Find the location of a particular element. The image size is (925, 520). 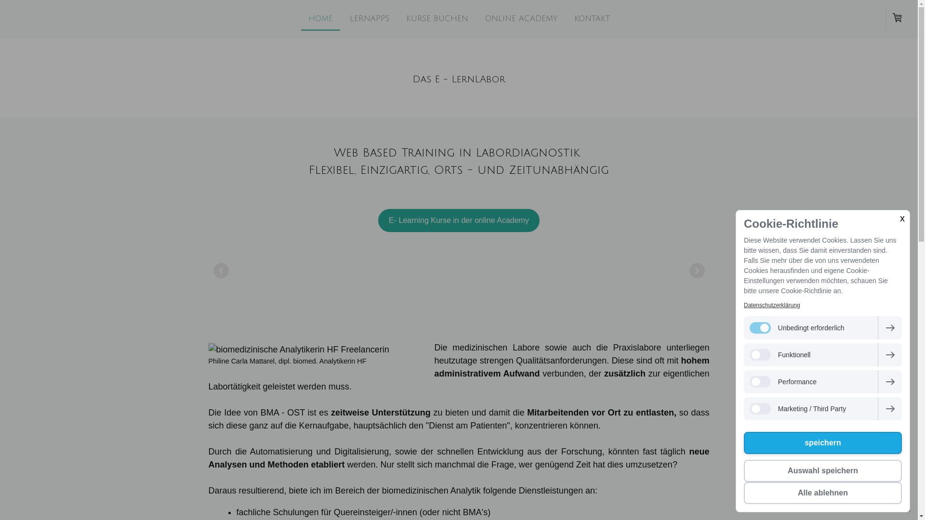

Alle ablehnen is located at coordinates (823, 493).